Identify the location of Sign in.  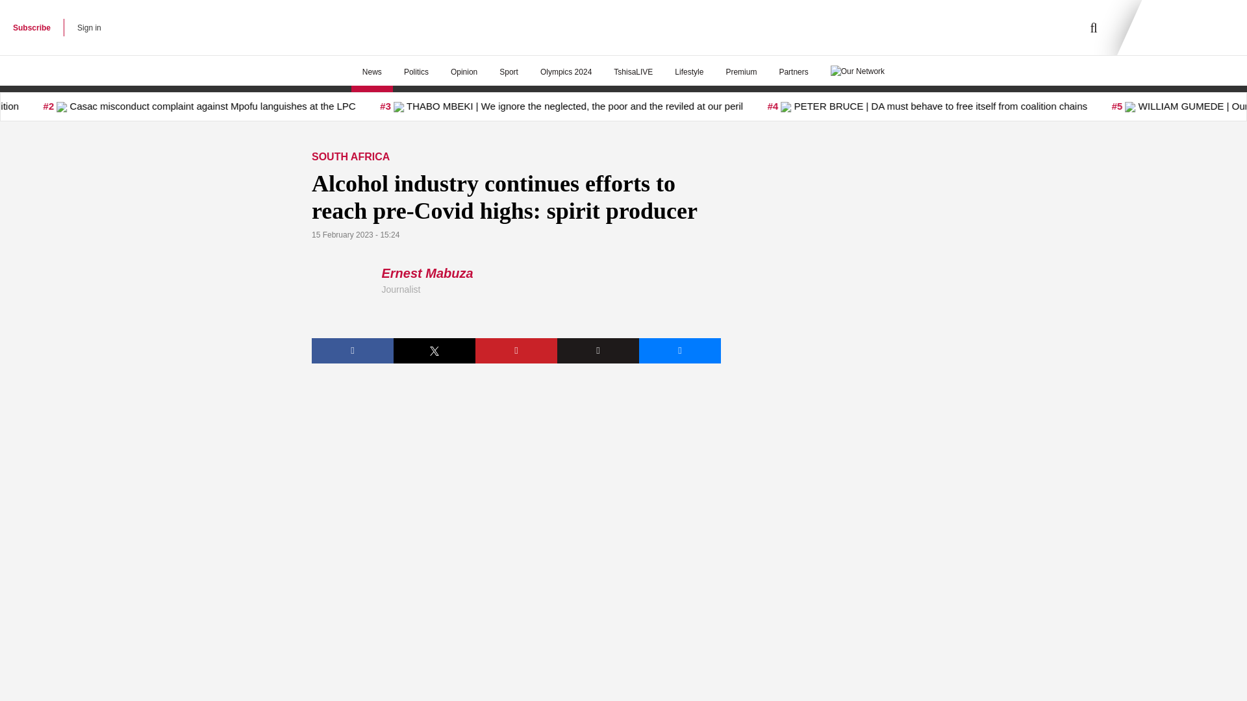
(89, 27).